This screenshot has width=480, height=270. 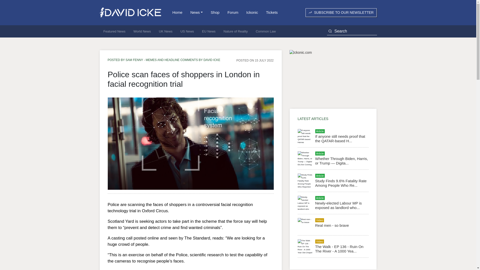 What do you see at coordinates (196, 12) in the screenshot?
I see `News` at bounding box center [196, 12].